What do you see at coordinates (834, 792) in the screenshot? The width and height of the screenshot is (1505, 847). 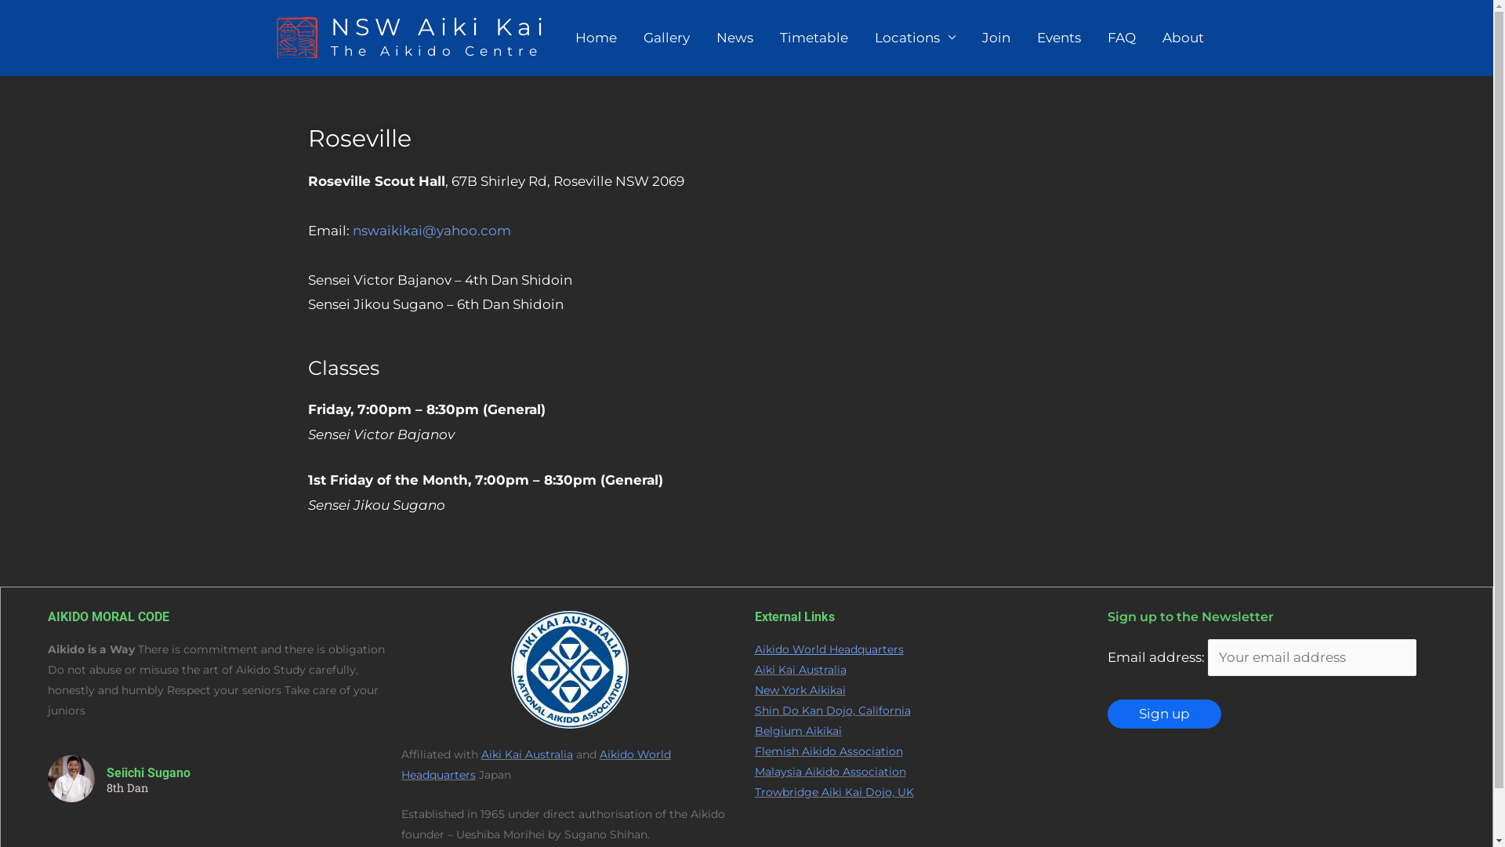 I see `Trowbridge Aiki Kai Dojo, UK` at bounding box center [834, 792].